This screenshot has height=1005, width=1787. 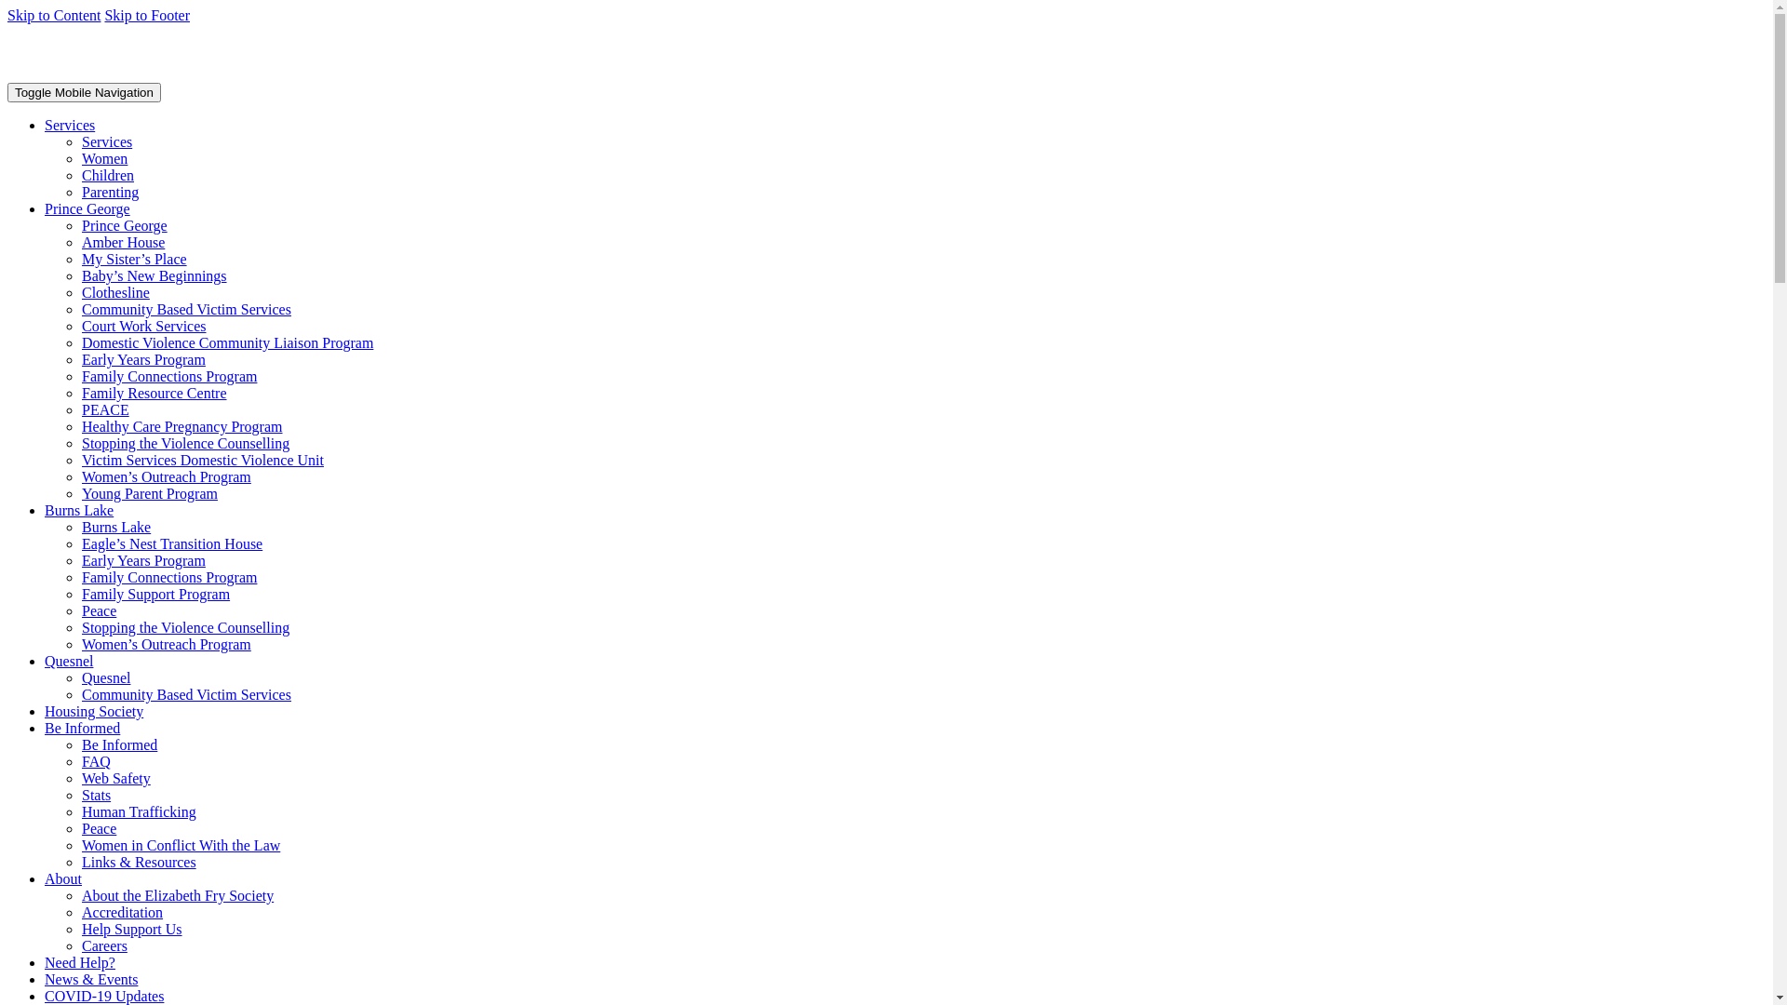 I want to click on PEACE, so click(x=106, y=409).